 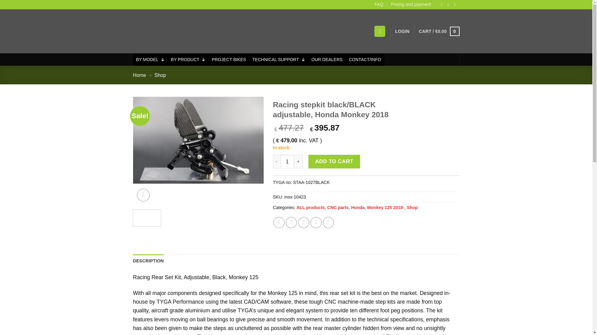 I want to click on Pricing and payment, so click(x=411, y=4).